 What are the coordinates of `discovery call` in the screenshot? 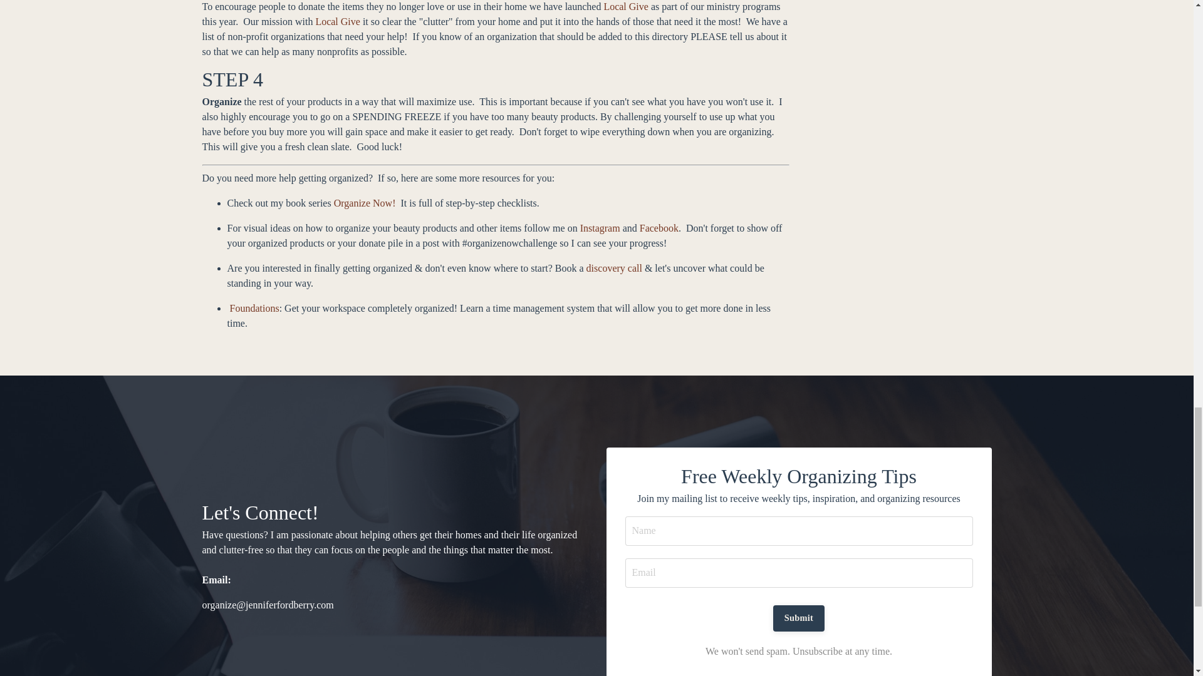 It's located at (614, 268).